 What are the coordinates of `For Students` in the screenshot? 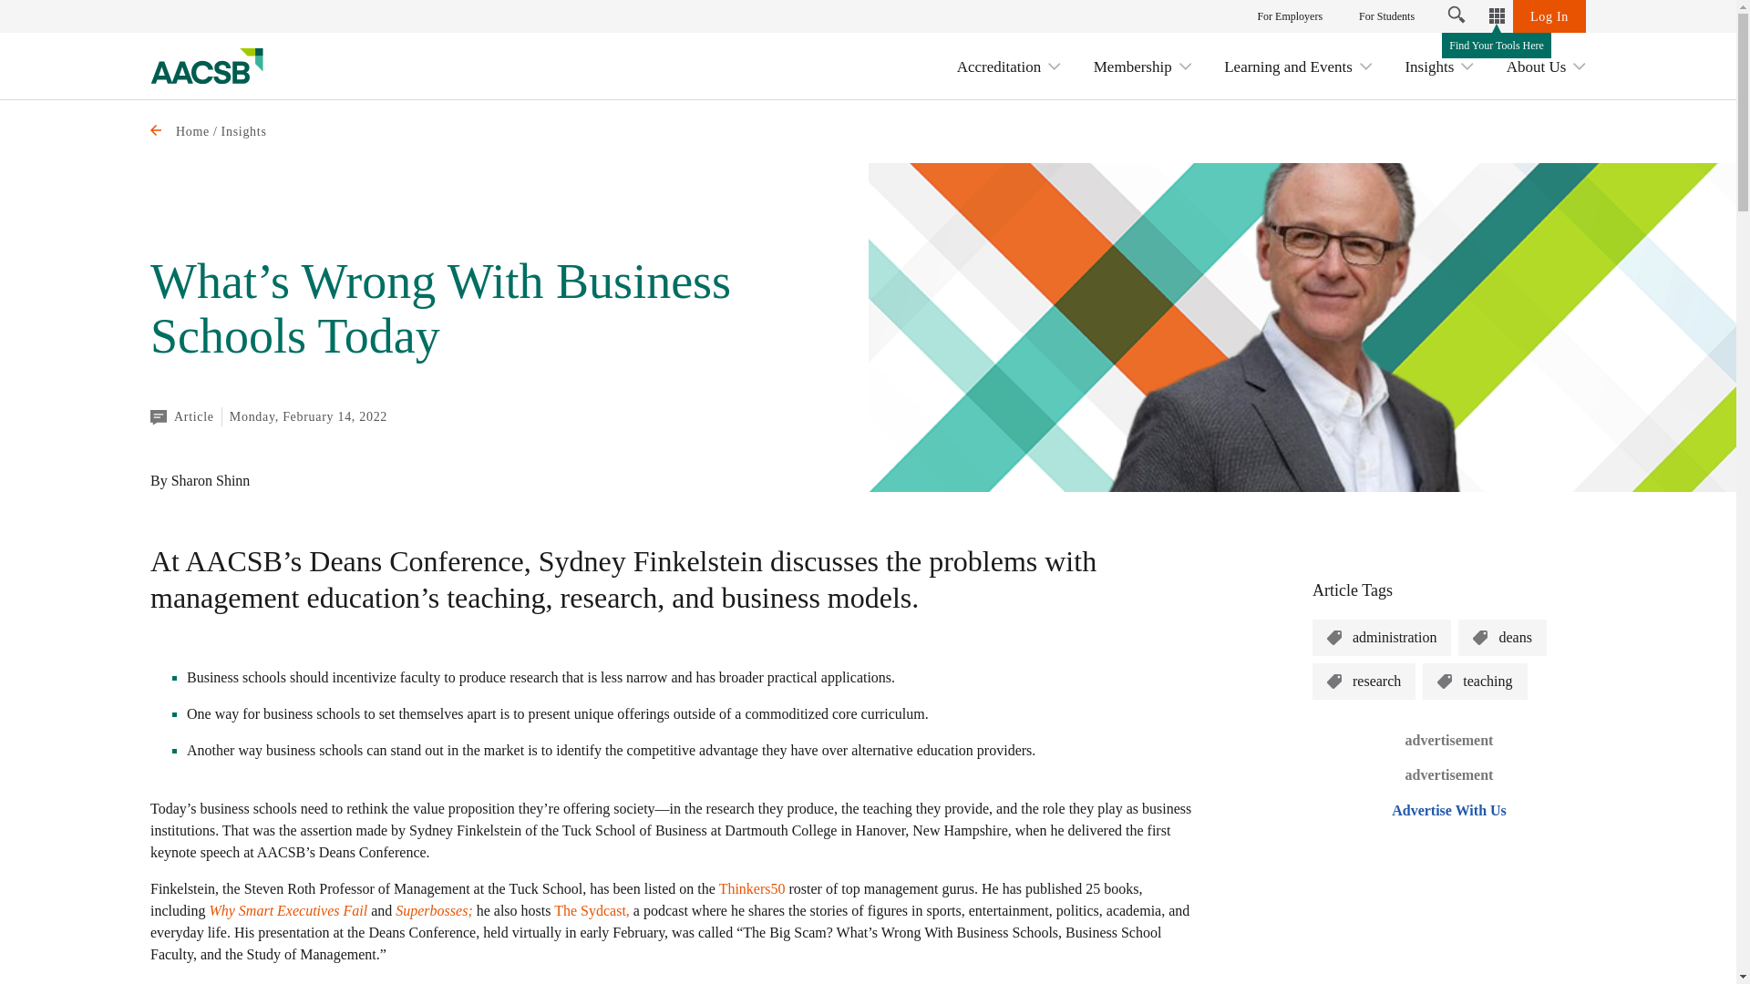 It's located at (1386, 16).